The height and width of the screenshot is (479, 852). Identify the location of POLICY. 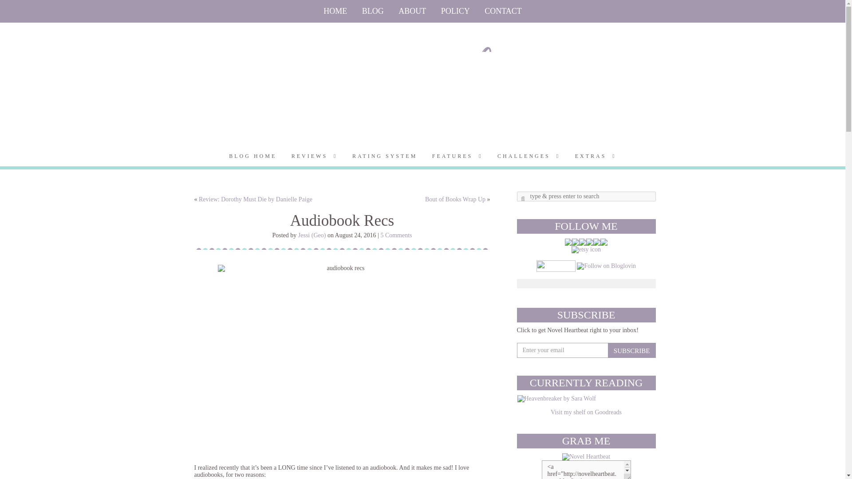
(455, 11).